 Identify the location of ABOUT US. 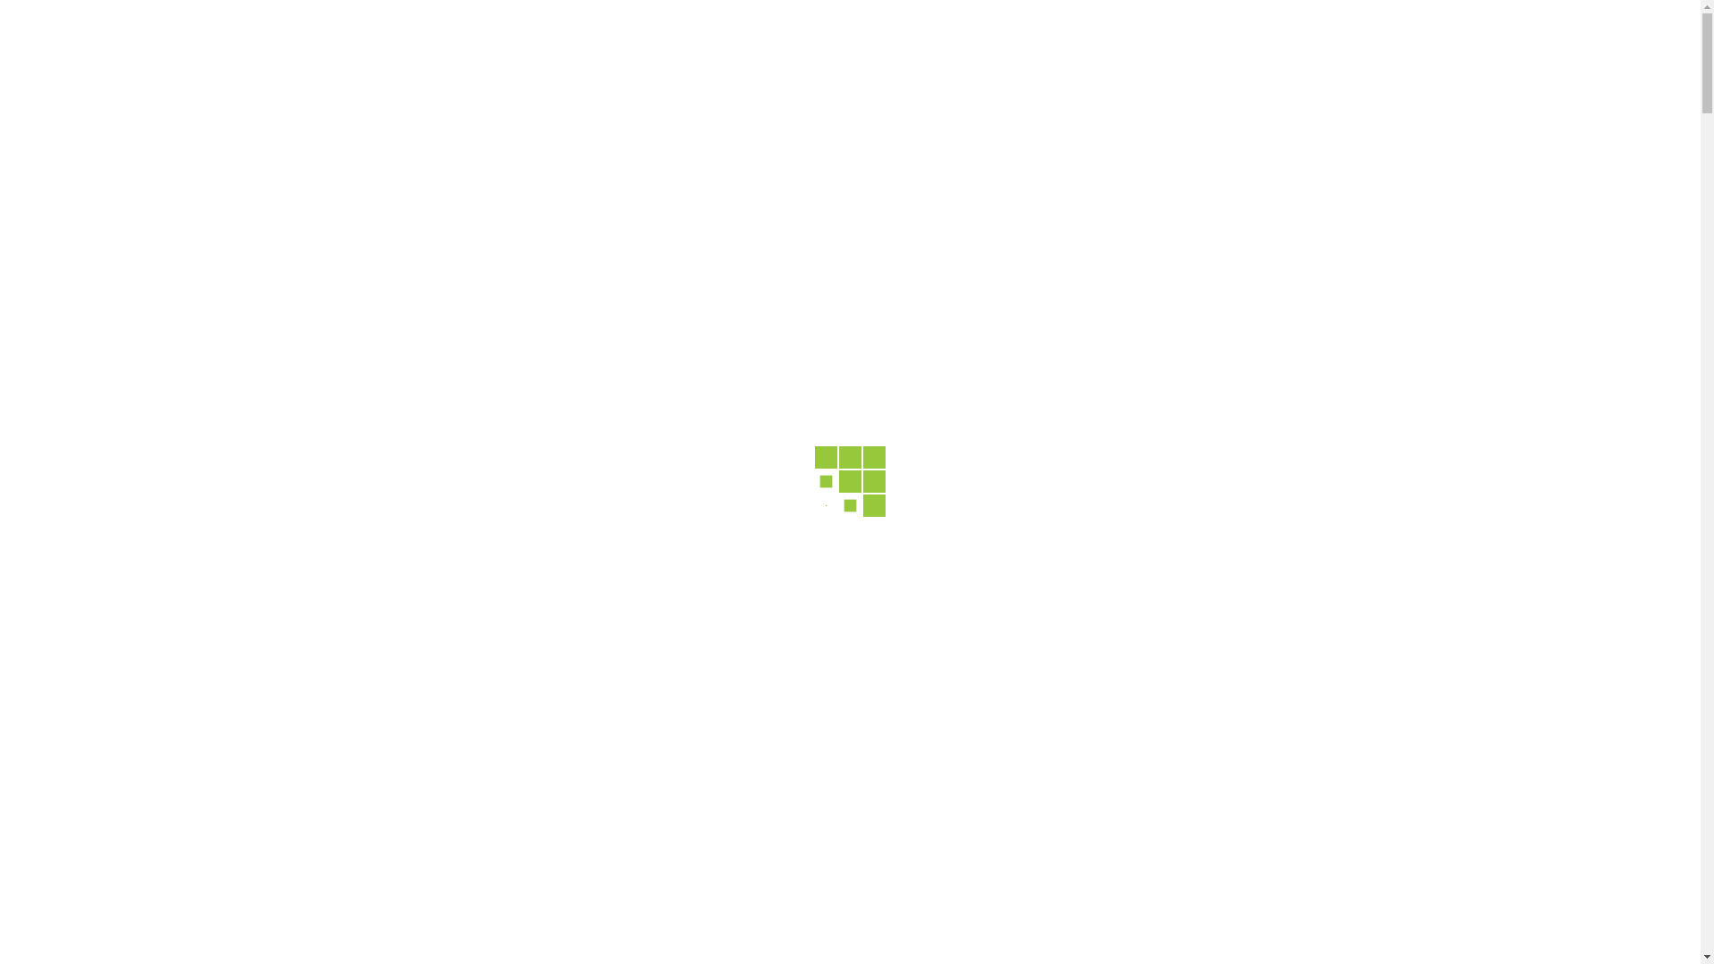
(404, 693).